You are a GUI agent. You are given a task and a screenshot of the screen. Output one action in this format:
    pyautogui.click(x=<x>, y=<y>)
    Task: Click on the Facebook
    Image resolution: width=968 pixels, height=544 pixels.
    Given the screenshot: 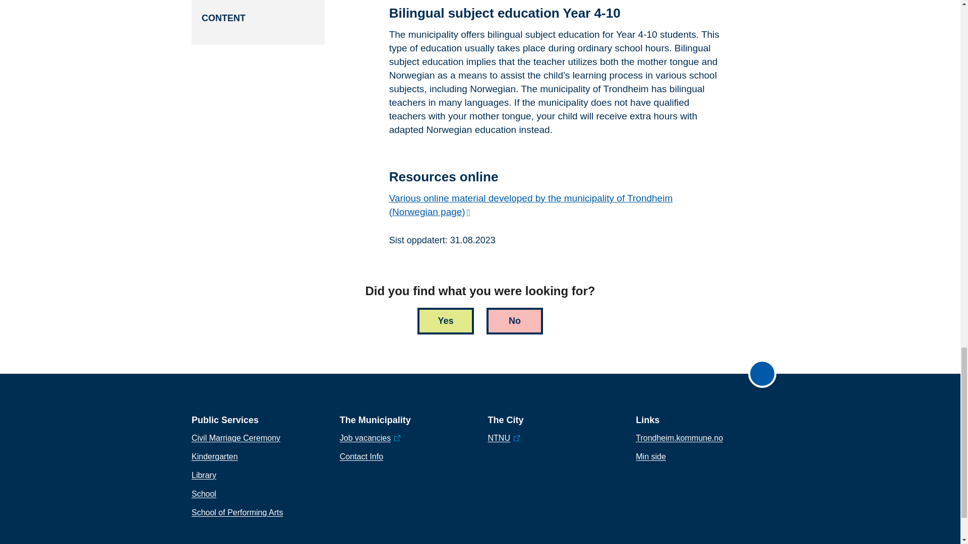 What is the action you would take?
    pyautogui.click(x=648, y=541)
    